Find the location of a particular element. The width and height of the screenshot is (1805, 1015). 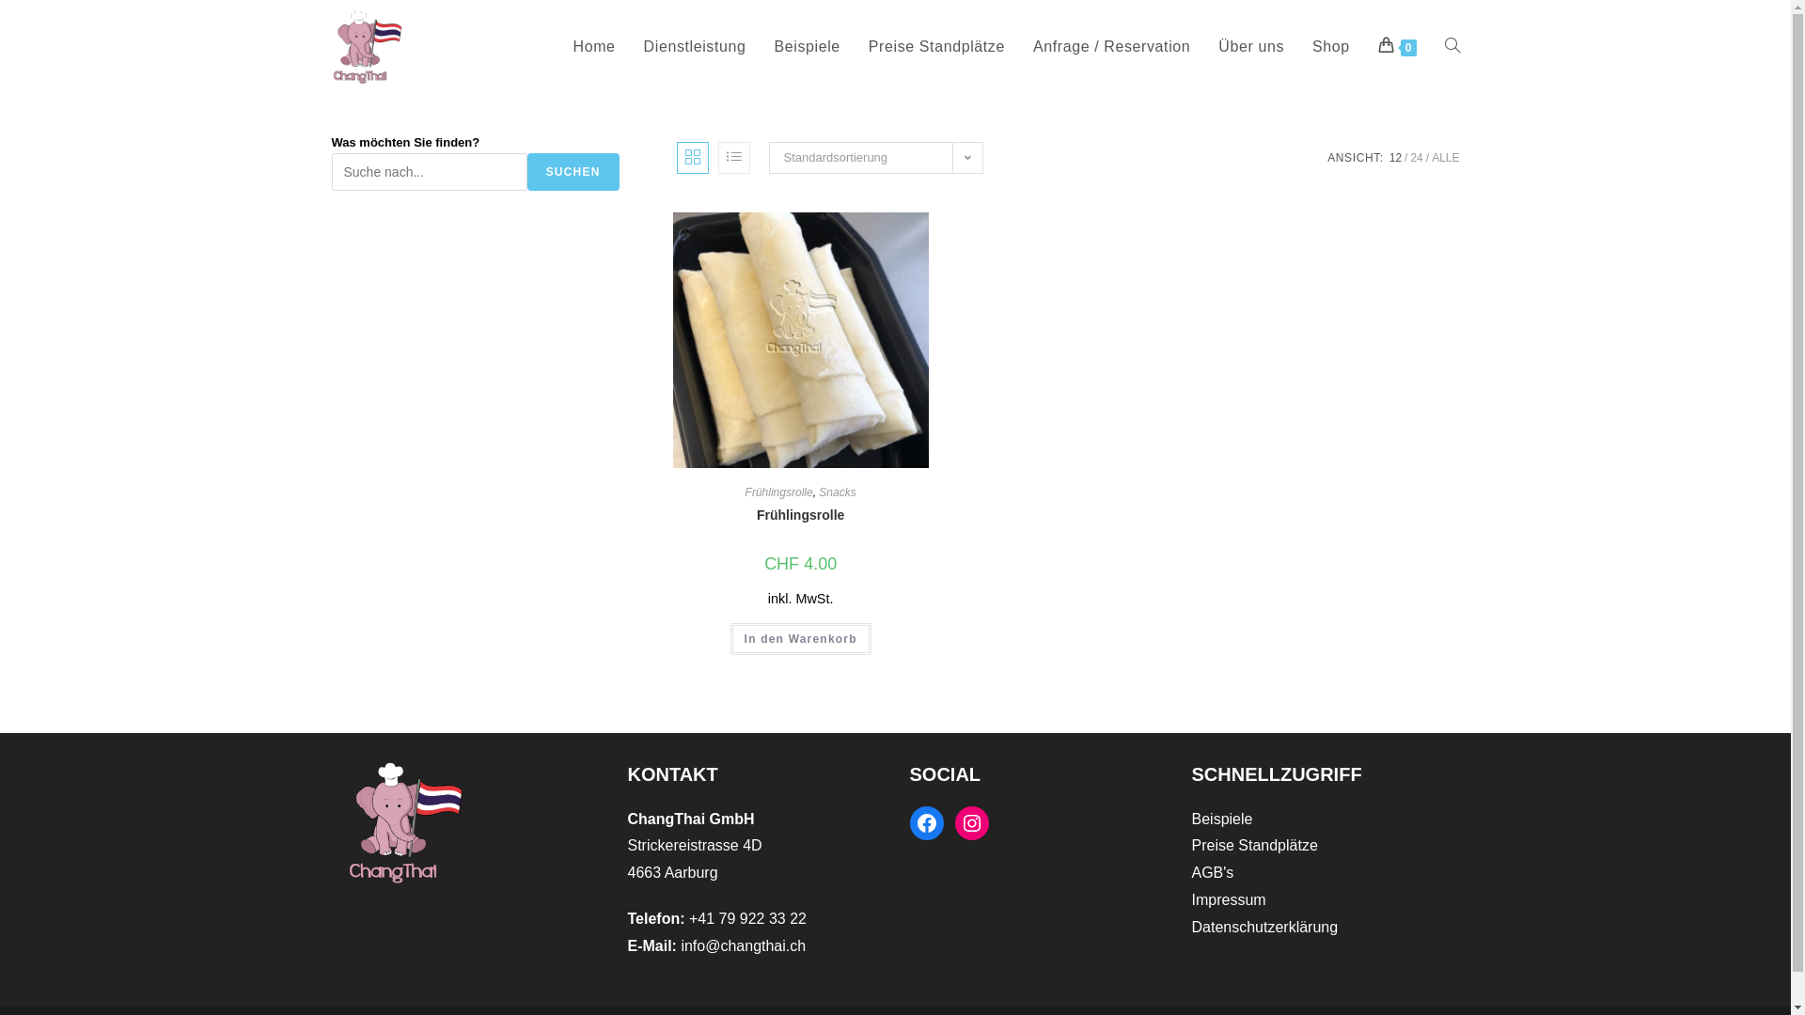

Listenansicht is located at coordinates (734, 158).